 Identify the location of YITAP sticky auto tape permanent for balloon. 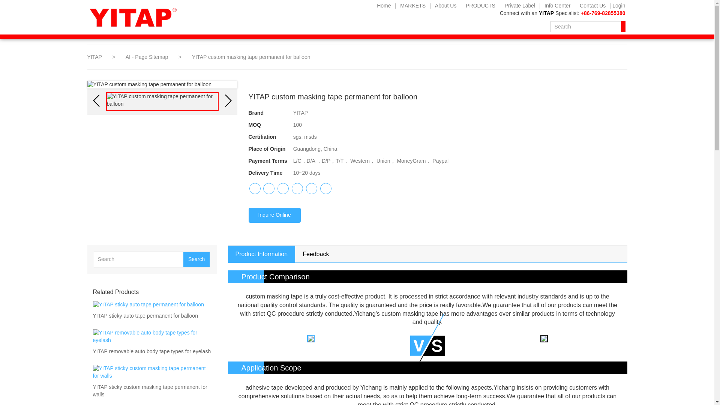
(145, 316).